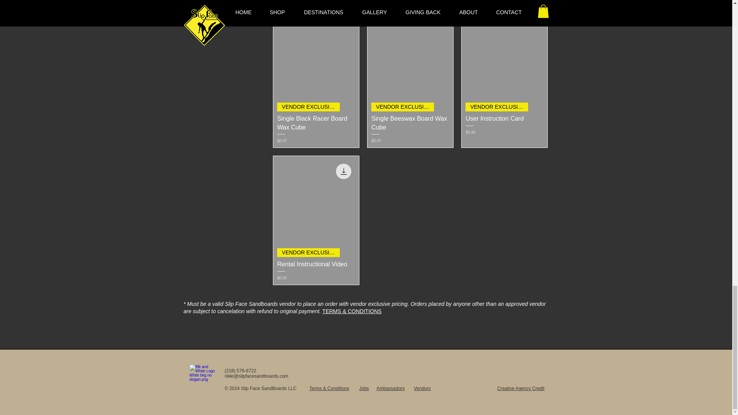 This screenshot has width=738, height=415. I want to click on Slip Face.png, so click(203, 379).